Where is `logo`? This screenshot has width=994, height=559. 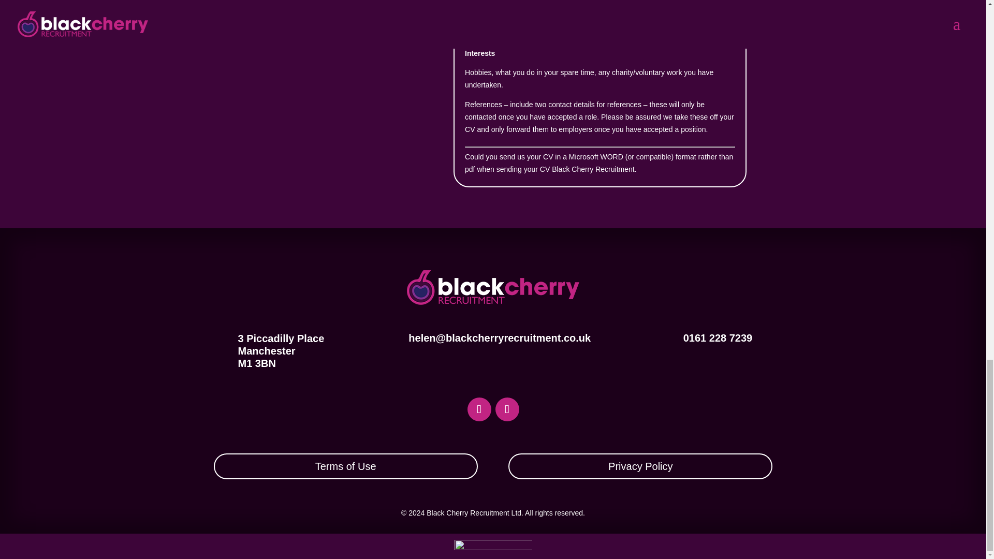
logo is located at coordinates (493, 287).